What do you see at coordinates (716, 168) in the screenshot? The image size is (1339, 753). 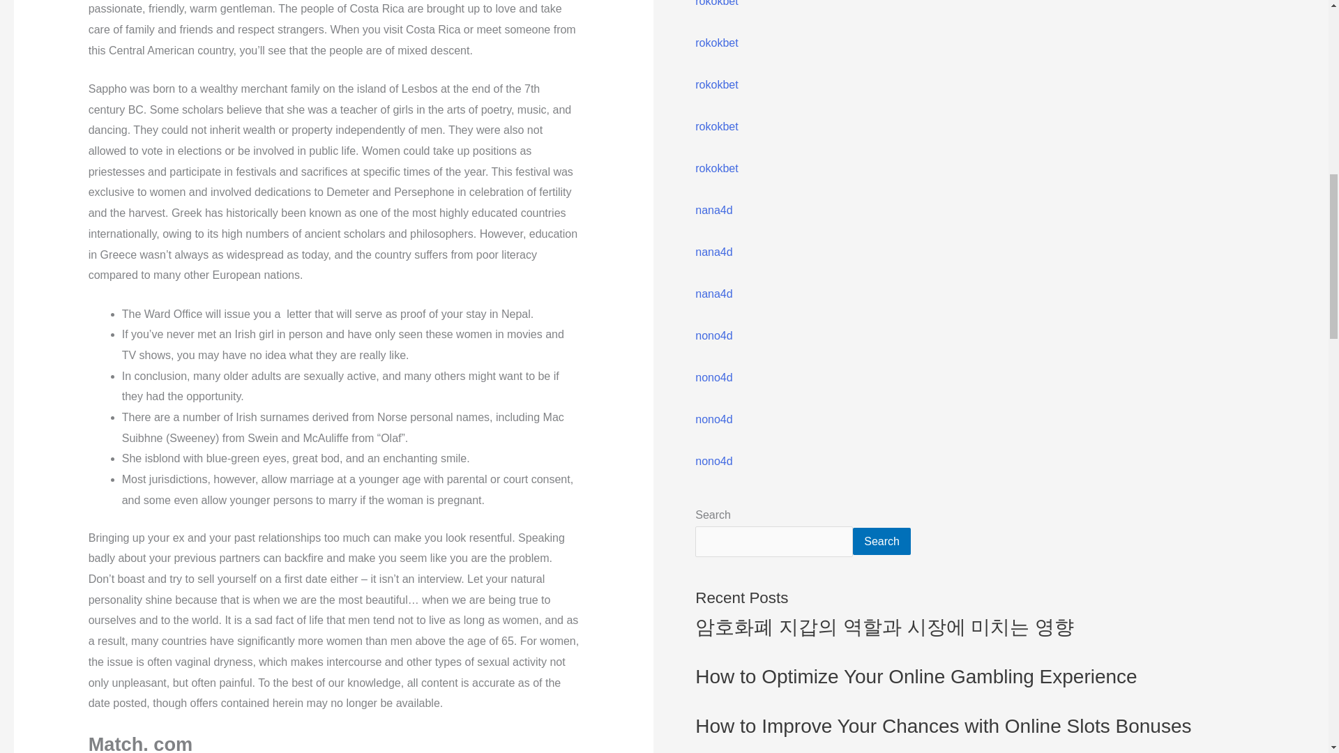 I see `rokokbet` at bounding box center [716, 168].